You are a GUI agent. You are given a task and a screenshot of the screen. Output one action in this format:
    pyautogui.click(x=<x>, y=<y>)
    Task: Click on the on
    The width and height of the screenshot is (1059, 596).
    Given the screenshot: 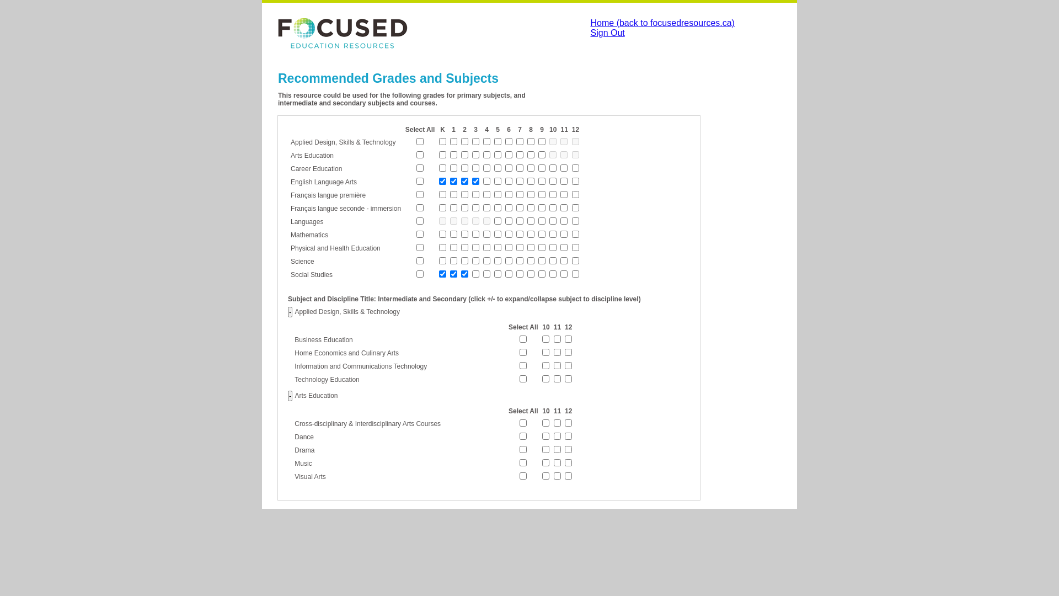 What is the action you would take?
    pyautogui.click(x=420, y=247)
    